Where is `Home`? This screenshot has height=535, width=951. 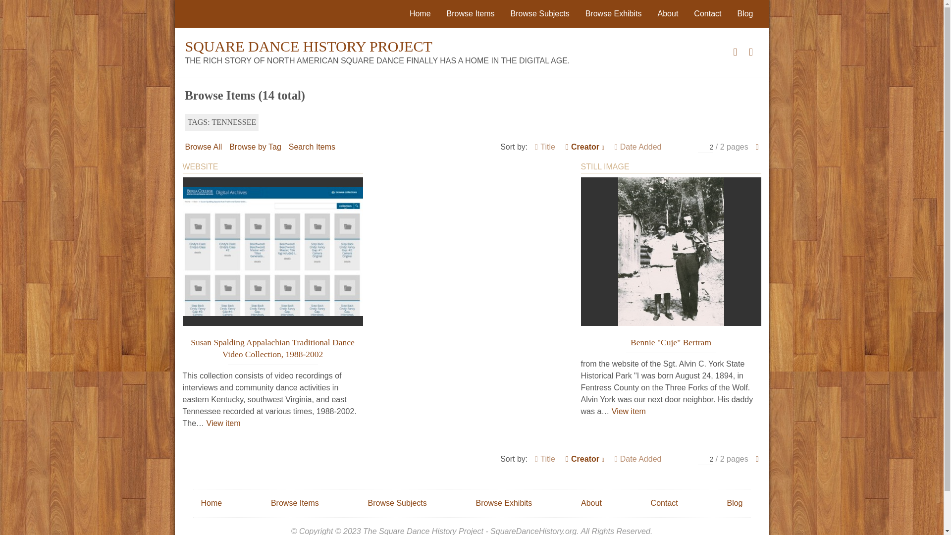 Home is located at coordinates (420, 13).